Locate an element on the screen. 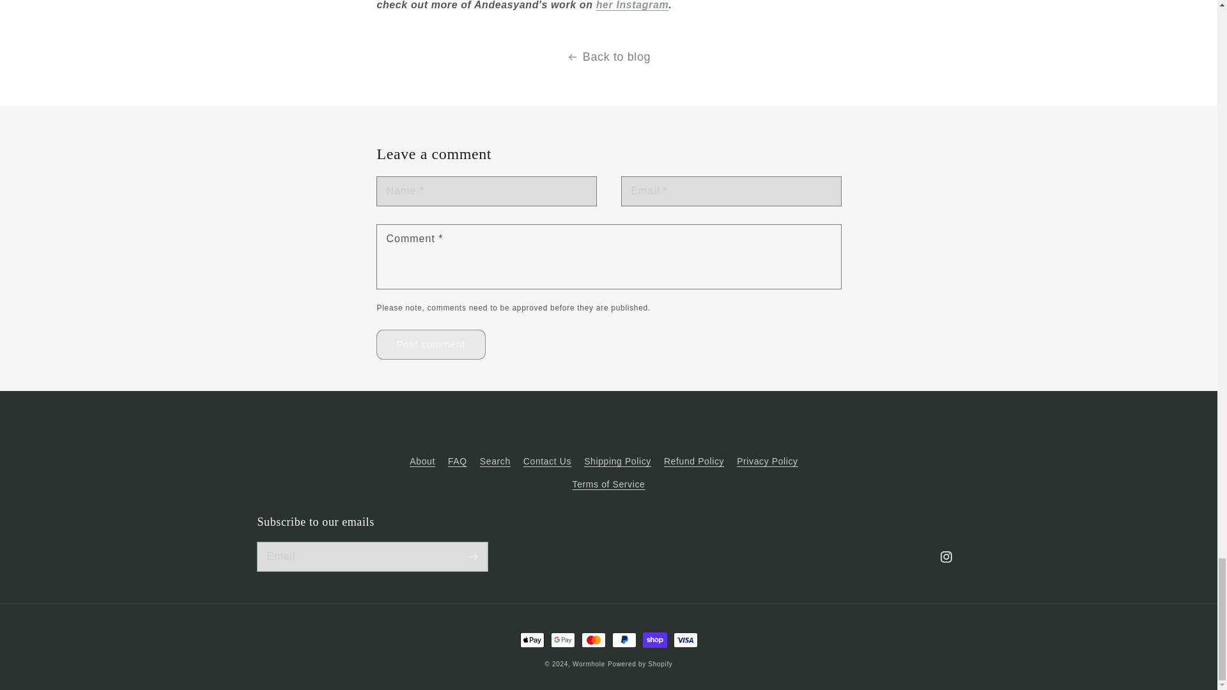 The width and height of the screenshot is (1227, 690). Post comment is located at coordinates (431, 344).